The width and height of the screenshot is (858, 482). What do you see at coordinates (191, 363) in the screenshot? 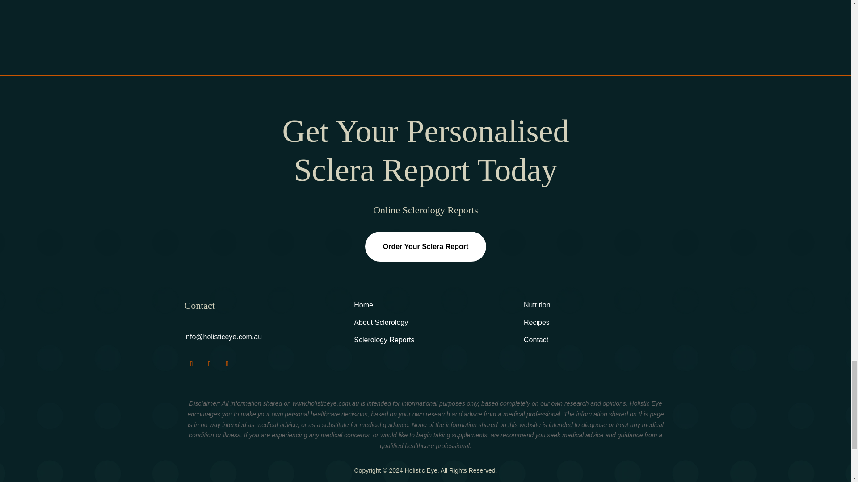
I see `Follow on Facebook` at bounding box center [191, 363].